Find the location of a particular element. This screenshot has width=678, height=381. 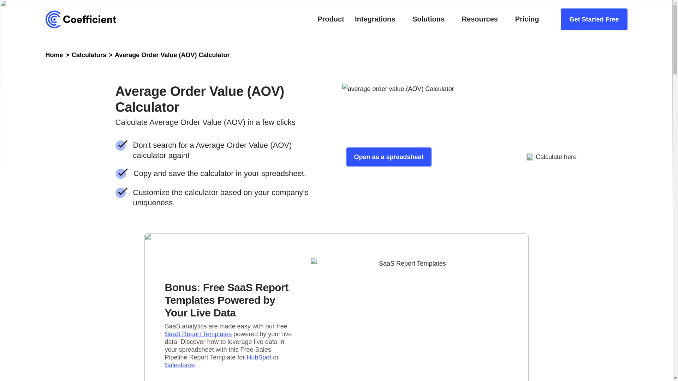

Get Started Free is located at coordinates (594, 19).